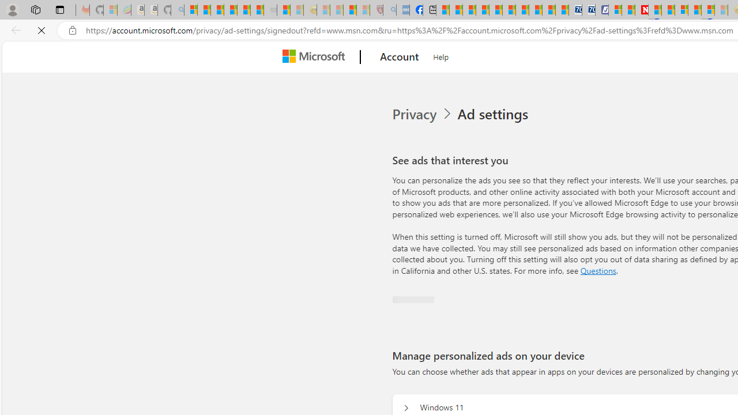  What do you see at coordinates (270, 10) in the screenshot?
I see `Combat Siege - Sleeping` at bounding box center [270, 10].